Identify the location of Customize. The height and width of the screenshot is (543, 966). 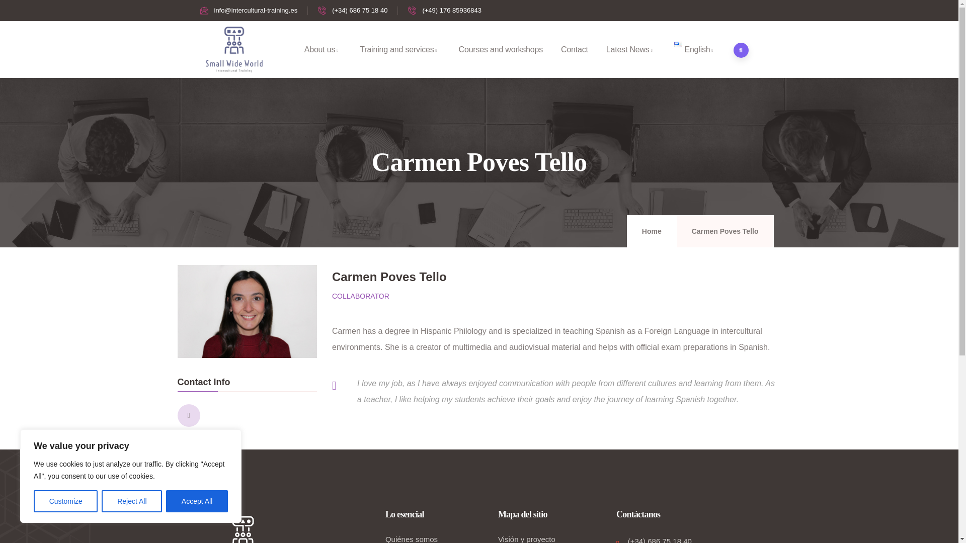
(65, 501).